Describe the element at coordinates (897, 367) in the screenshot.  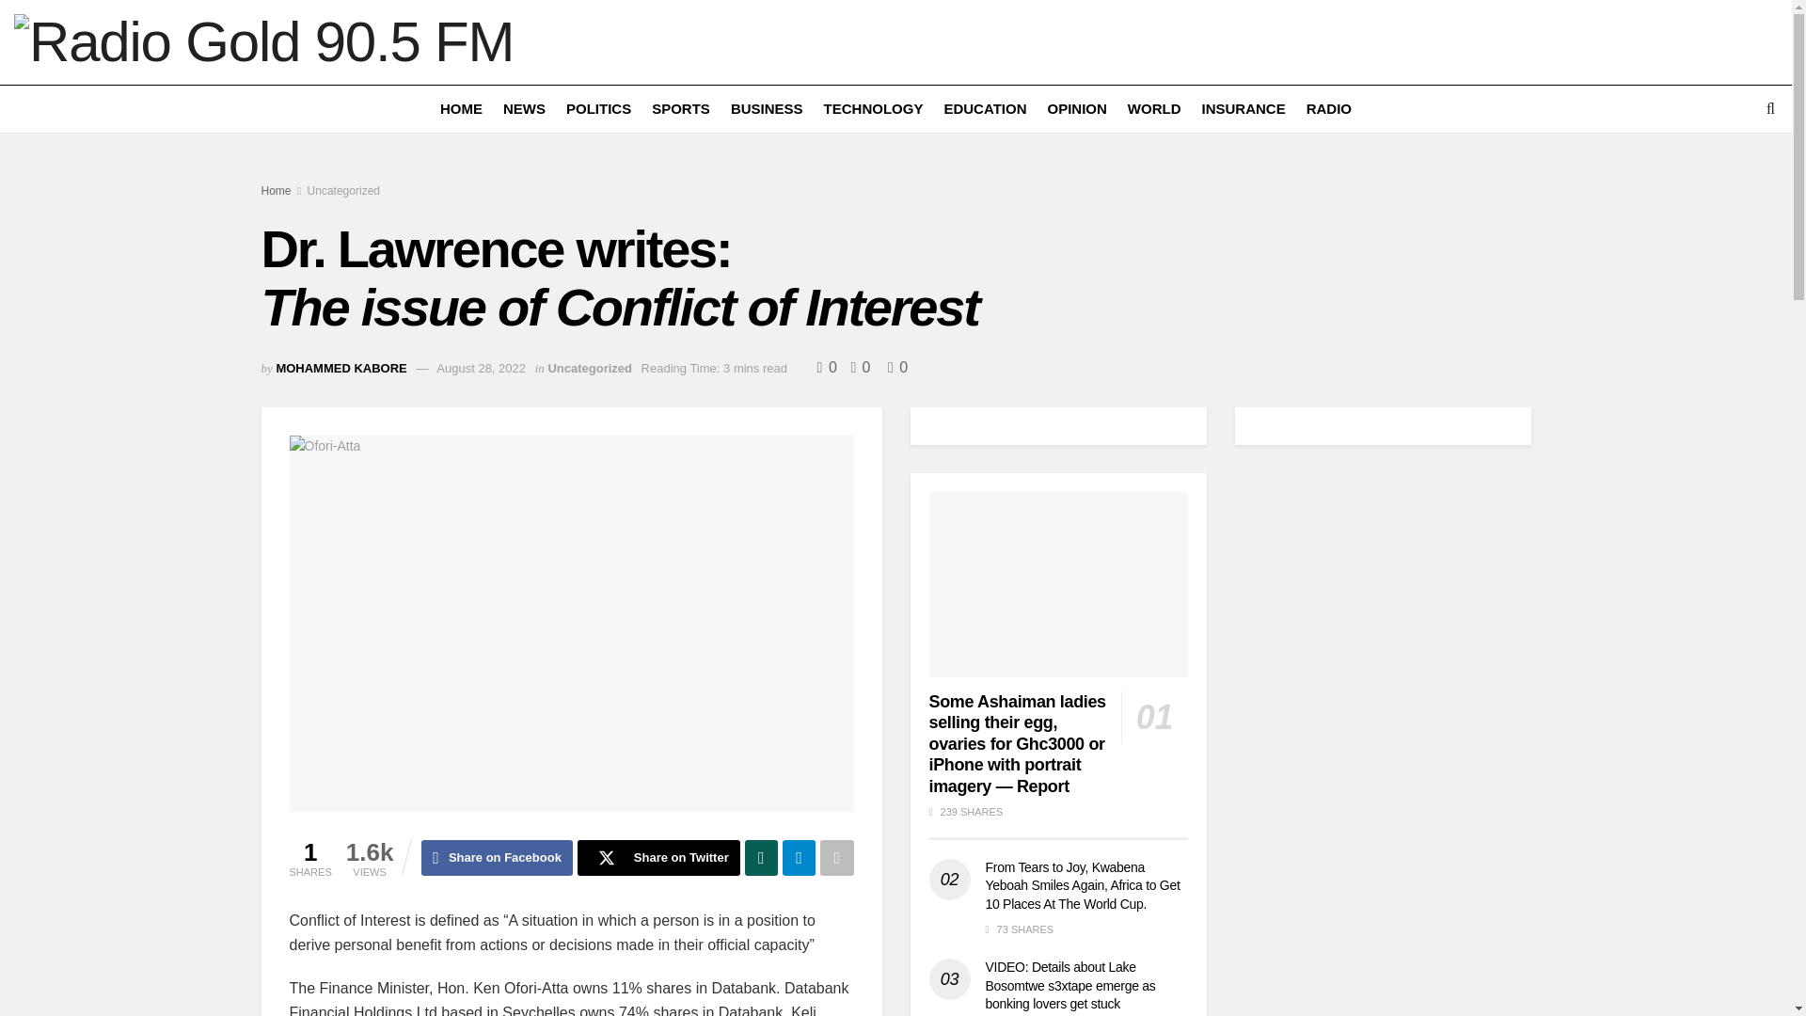
I see `0` at that location.